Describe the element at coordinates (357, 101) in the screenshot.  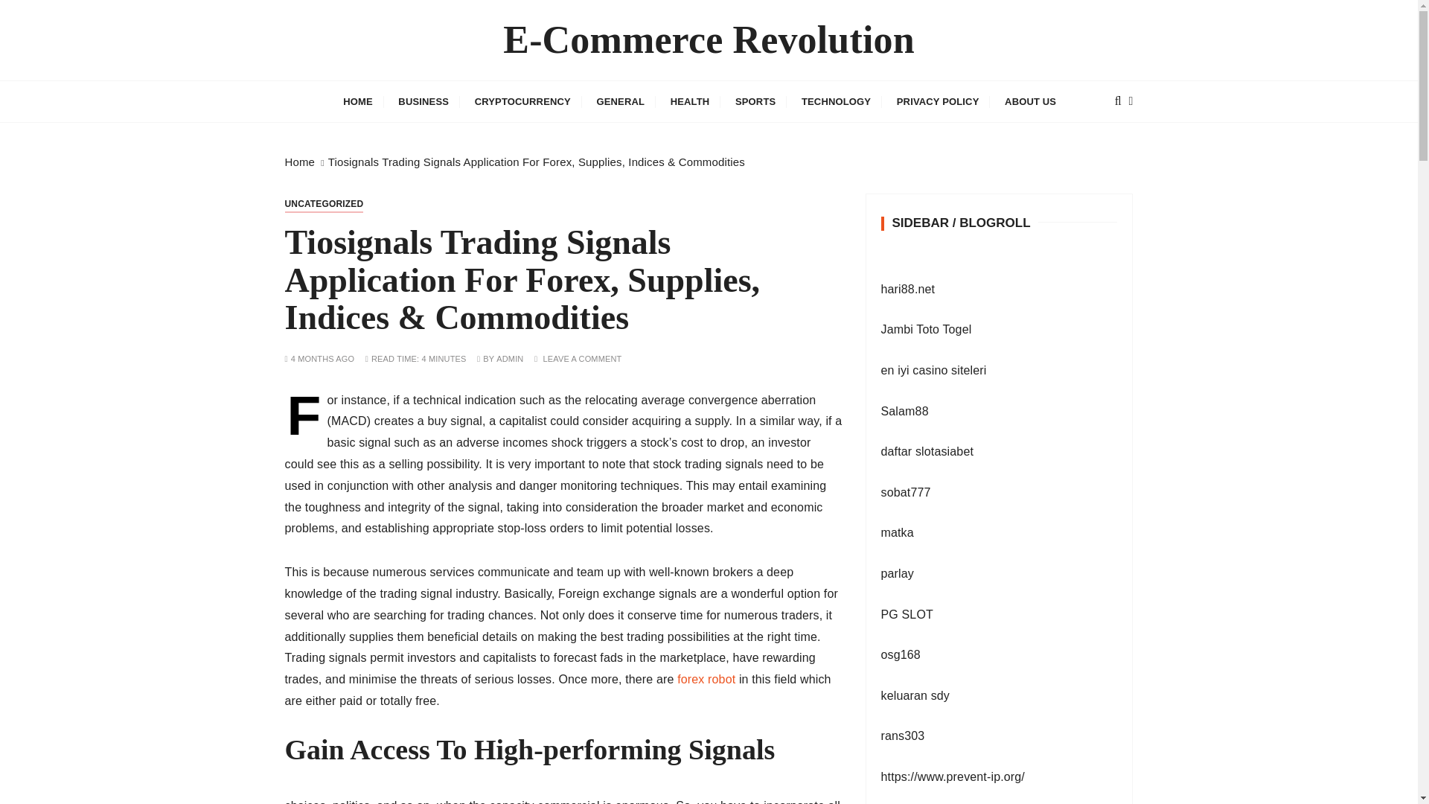
I see `HOME` at that location.